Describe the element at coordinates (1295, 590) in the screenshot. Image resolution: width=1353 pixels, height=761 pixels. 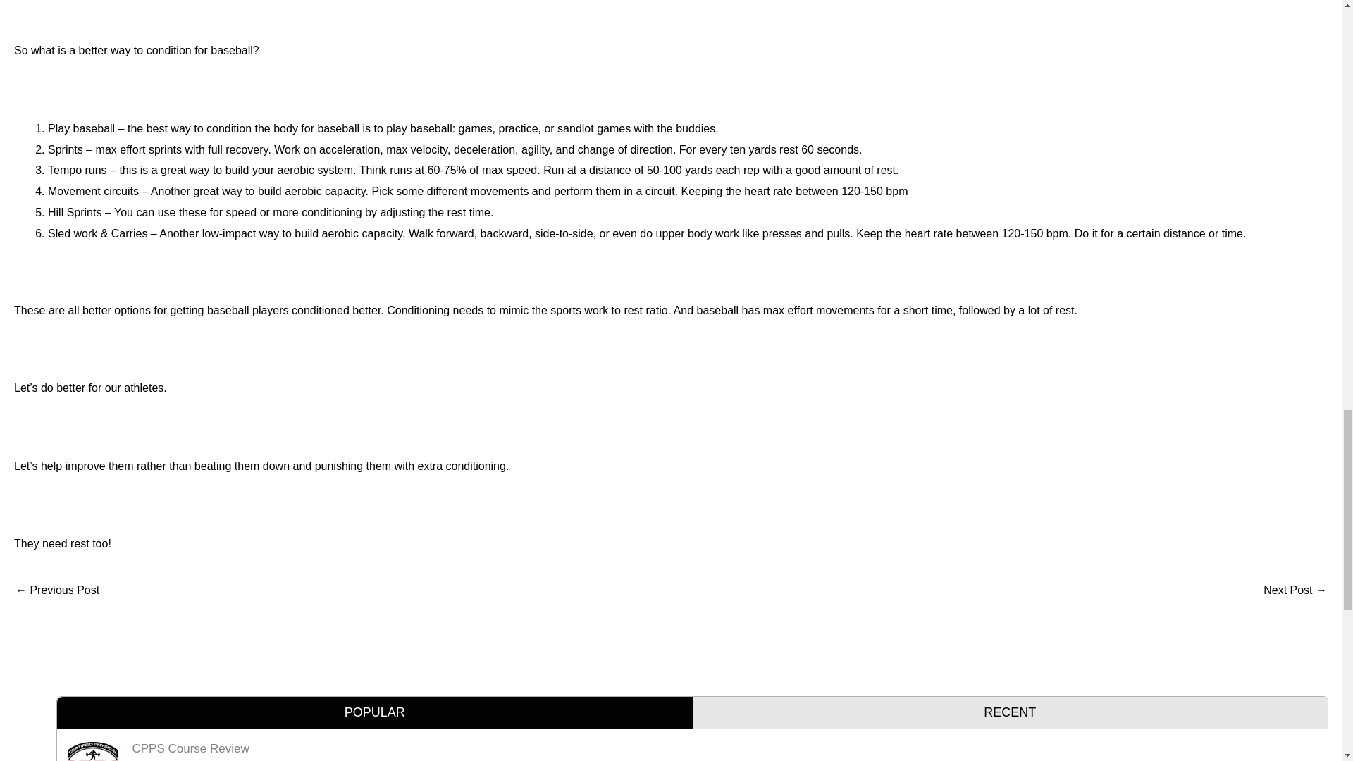
I see `POPULAR` at that location.